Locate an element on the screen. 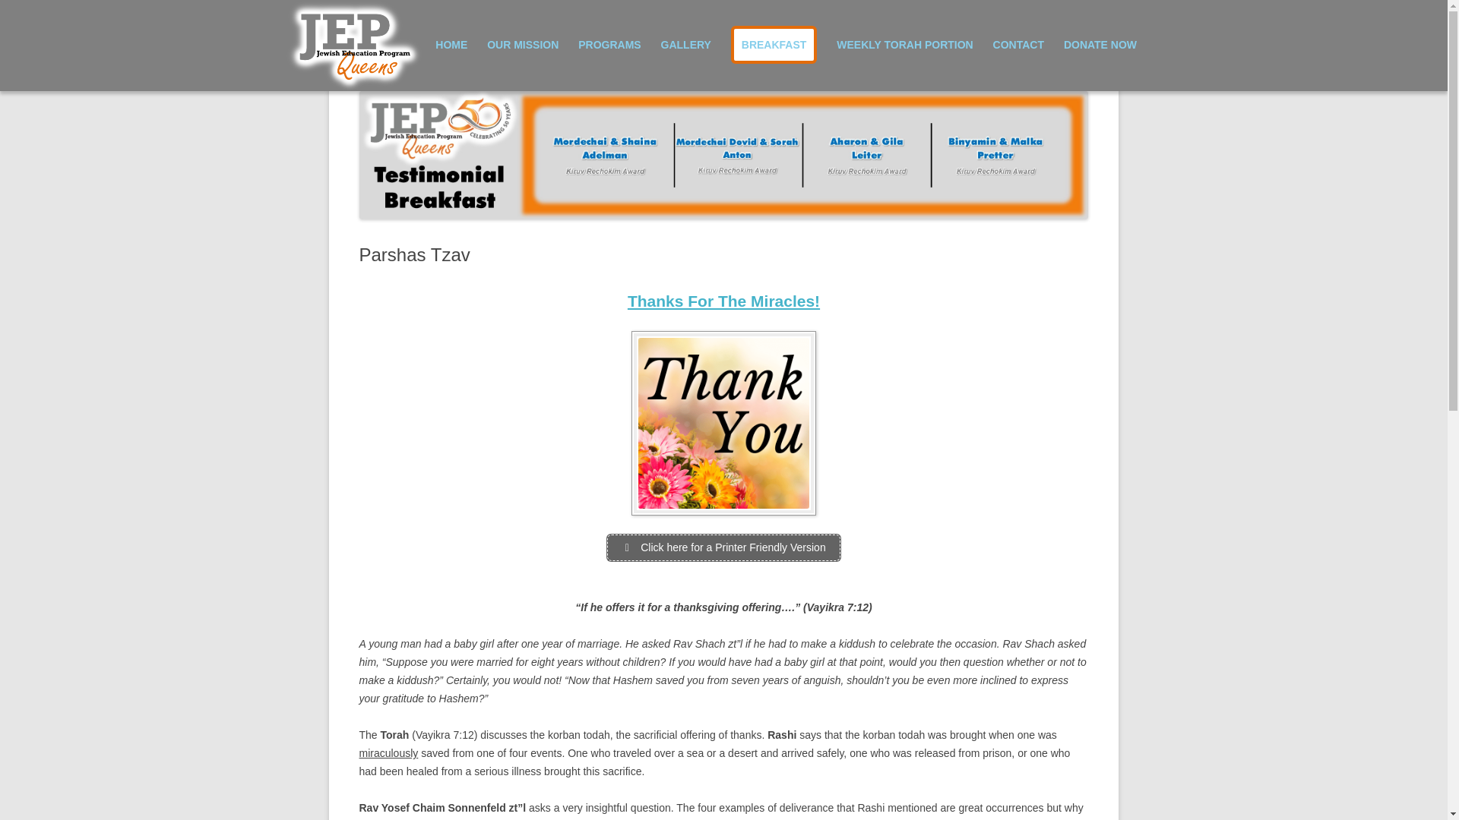 The height and width of the screenshot is (820, 1459). WEEKLY TORAH PORTION is located at coordinates (904, 44).